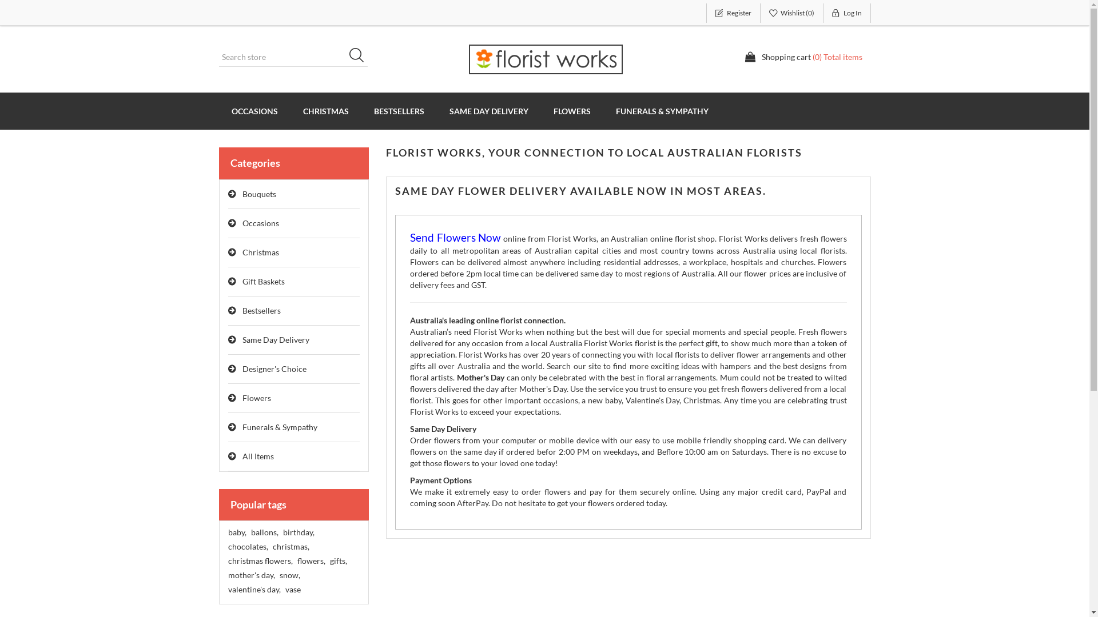 The height and width of the screenshot is (617, 1098). What do you see at coordinates (455, 239) in the screenshot?
I see `Send Flowers Now` at bounding box center [455, 239].